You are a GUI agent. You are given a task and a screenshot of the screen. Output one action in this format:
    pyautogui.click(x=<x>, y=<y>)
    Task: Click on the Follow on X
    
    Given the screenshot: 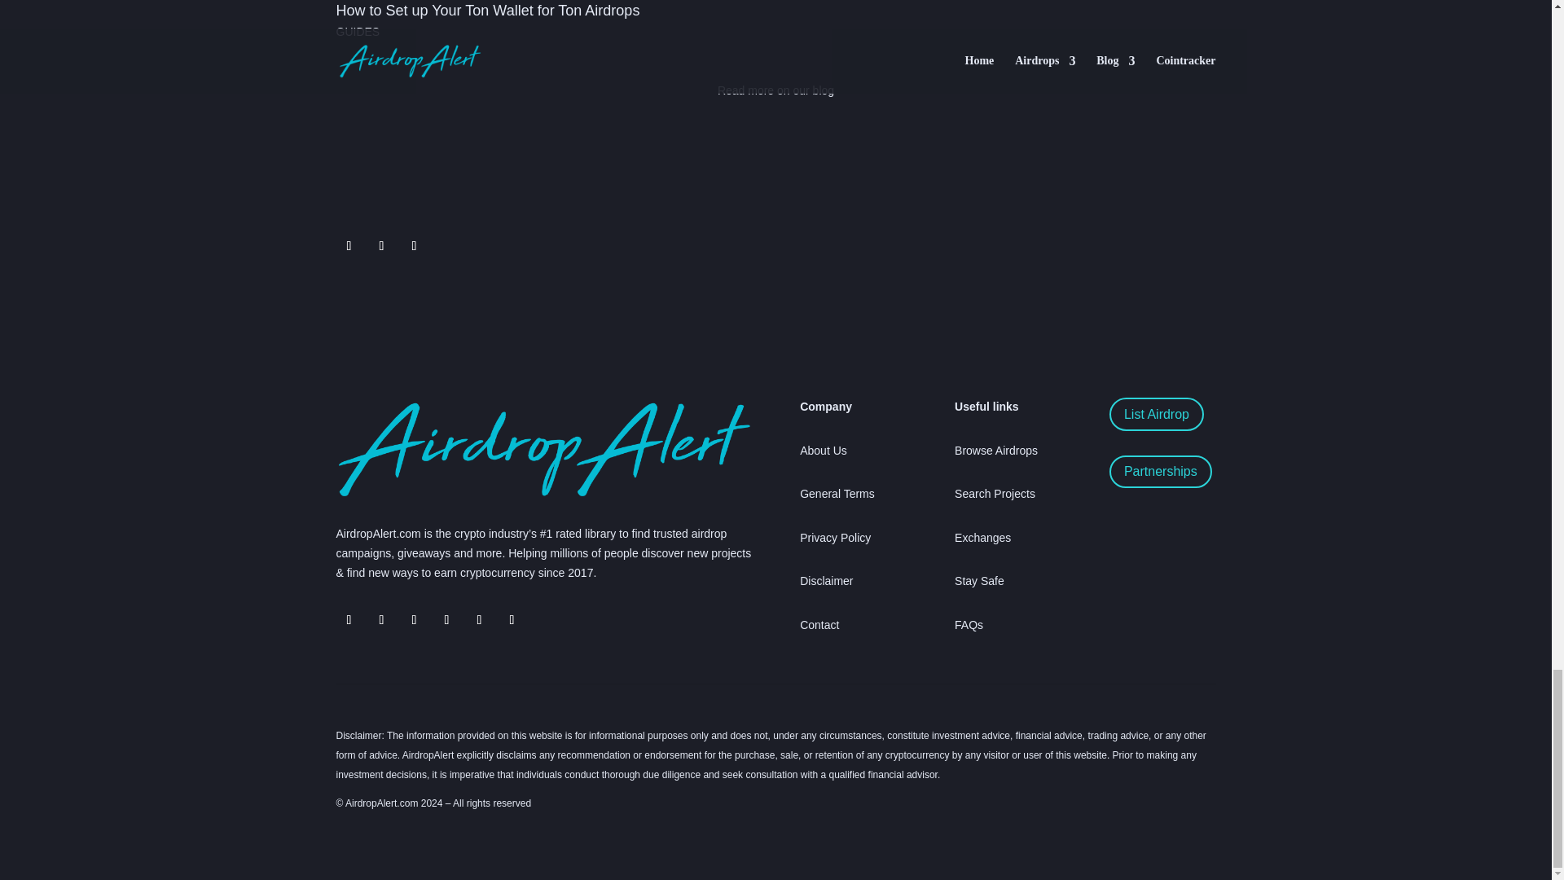 What is the action you would take?
    pyautogui.click(x=349, y=246)
    